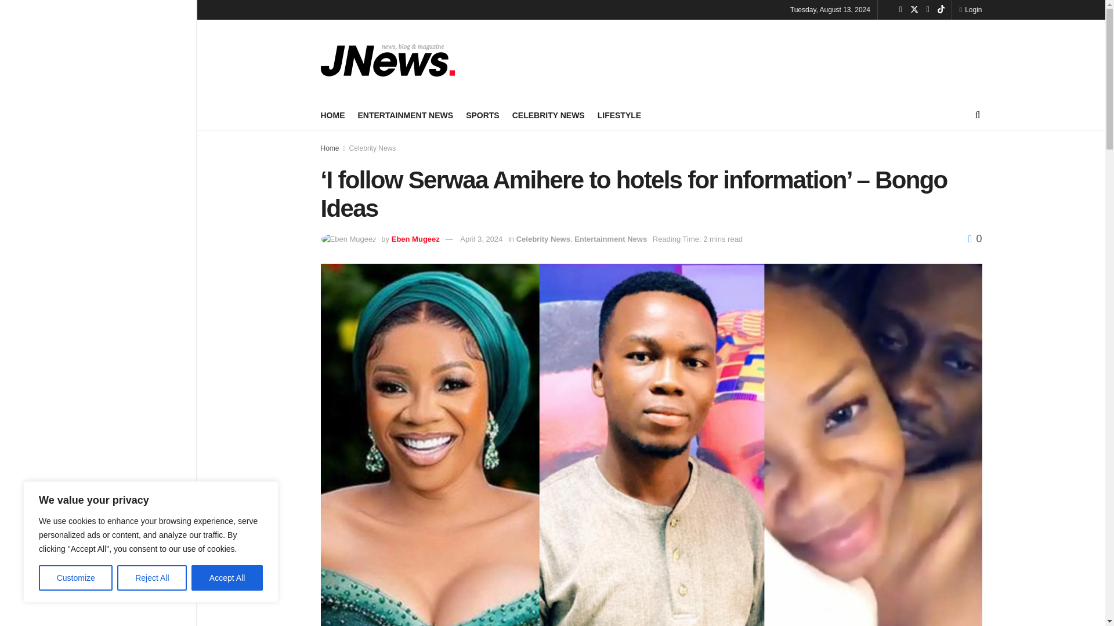  Describe the element at coordinates (227, 578) in the screenshot. I see `Accept All` at that location.